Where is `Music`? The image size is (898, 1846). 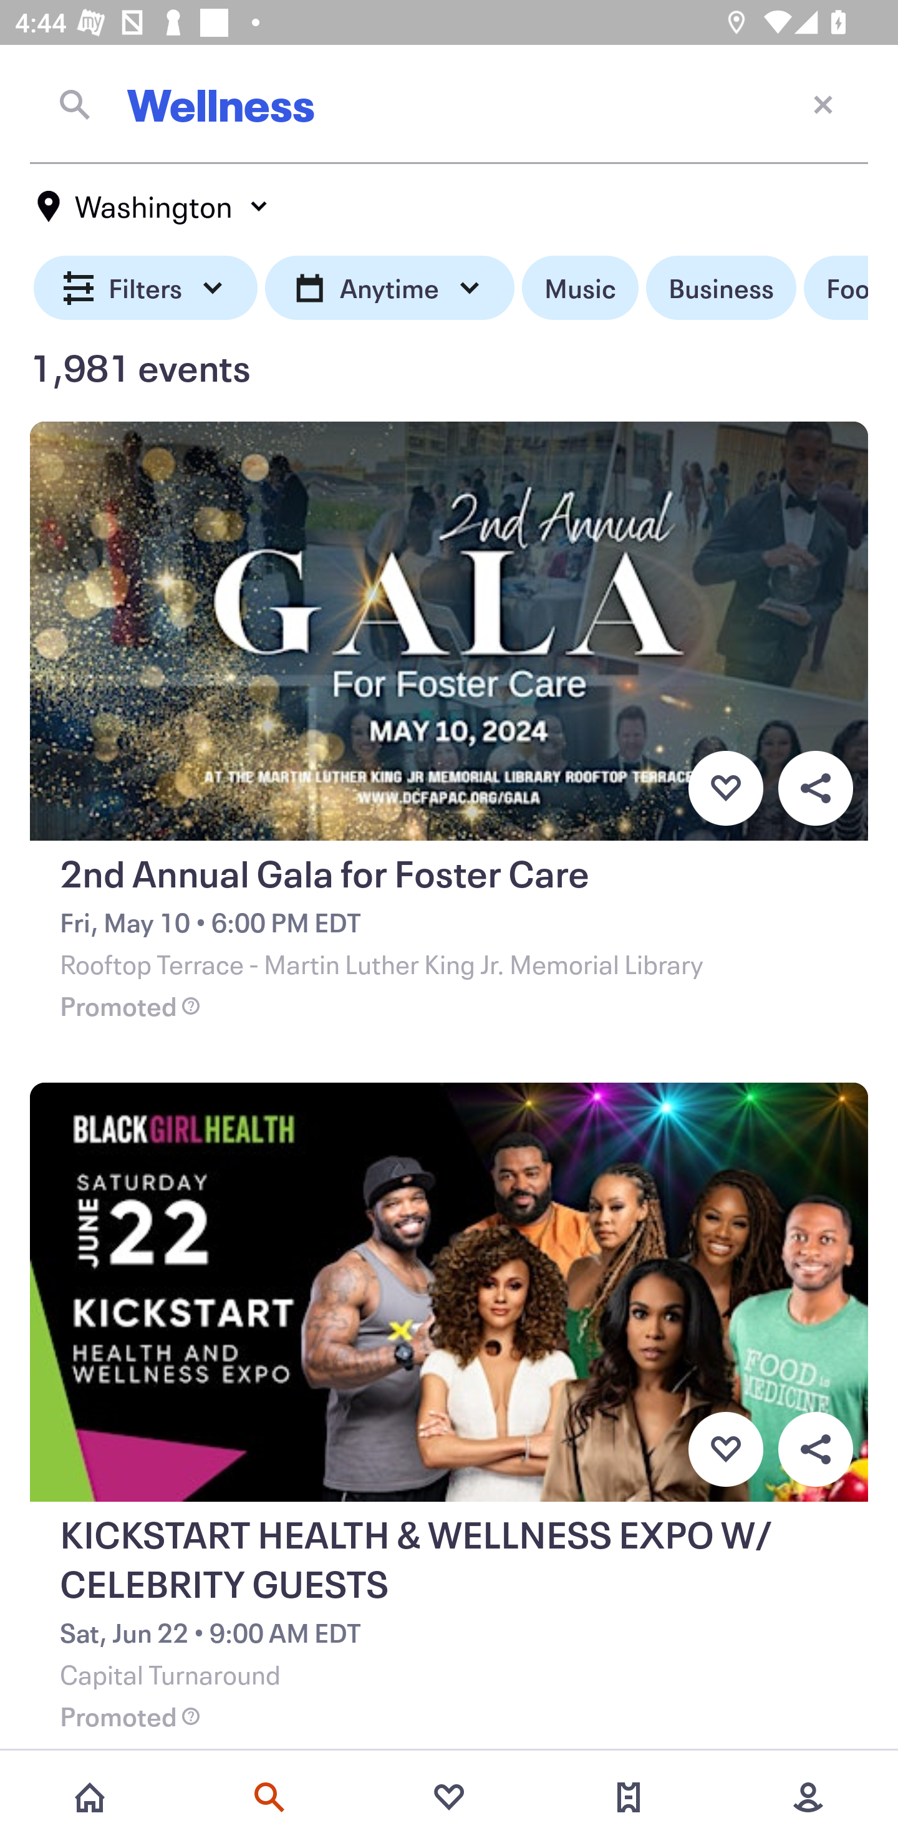
Music is located at coordinates (580, 288).